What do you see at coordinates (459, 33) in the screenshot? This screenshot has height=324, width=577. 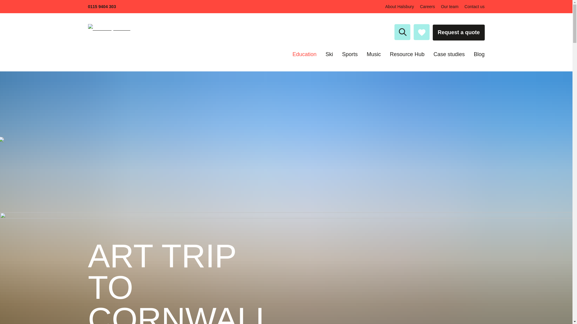 I see `Request a quote` at bounding box center [459, 33].